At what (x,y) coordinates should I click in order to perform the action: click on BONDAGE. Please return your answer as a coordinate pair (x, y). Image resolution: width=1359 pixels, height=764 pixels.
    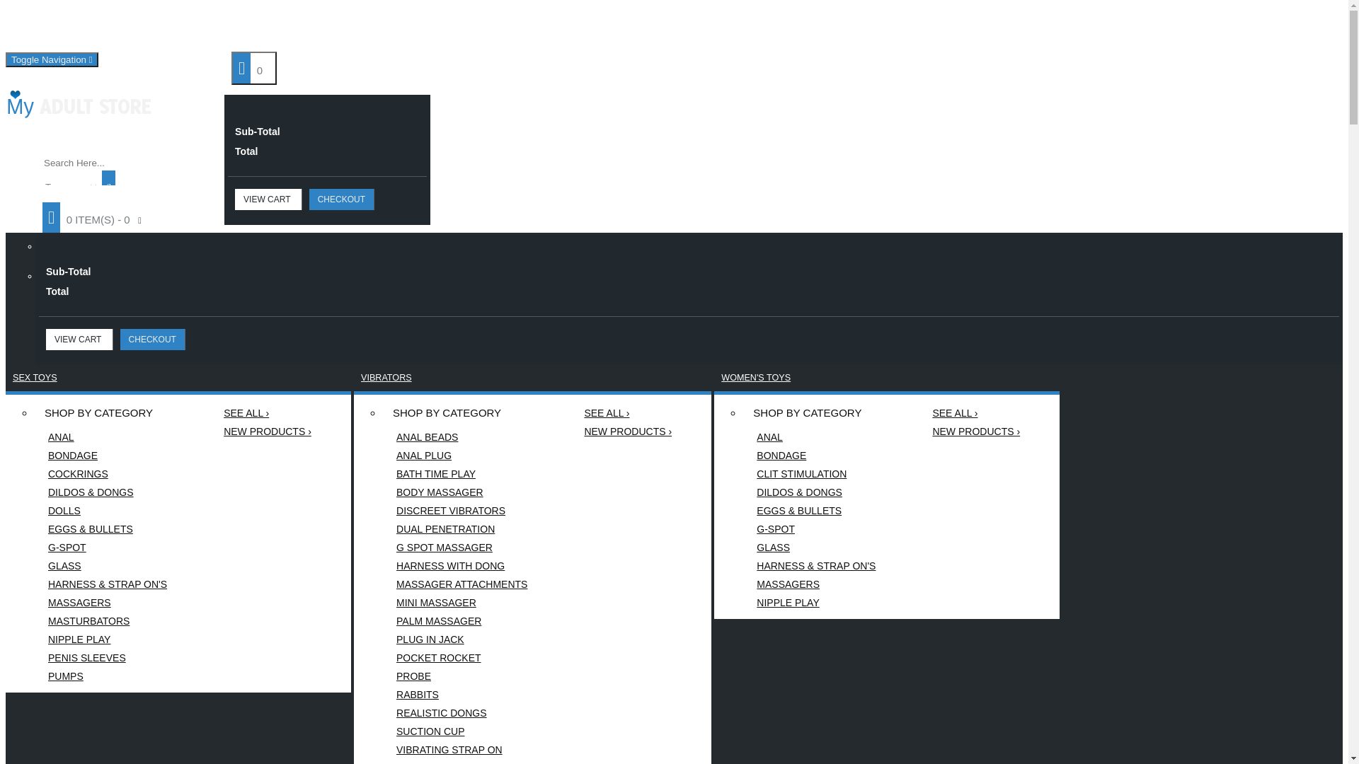
    Looking at the image, I should click on (108, 456).